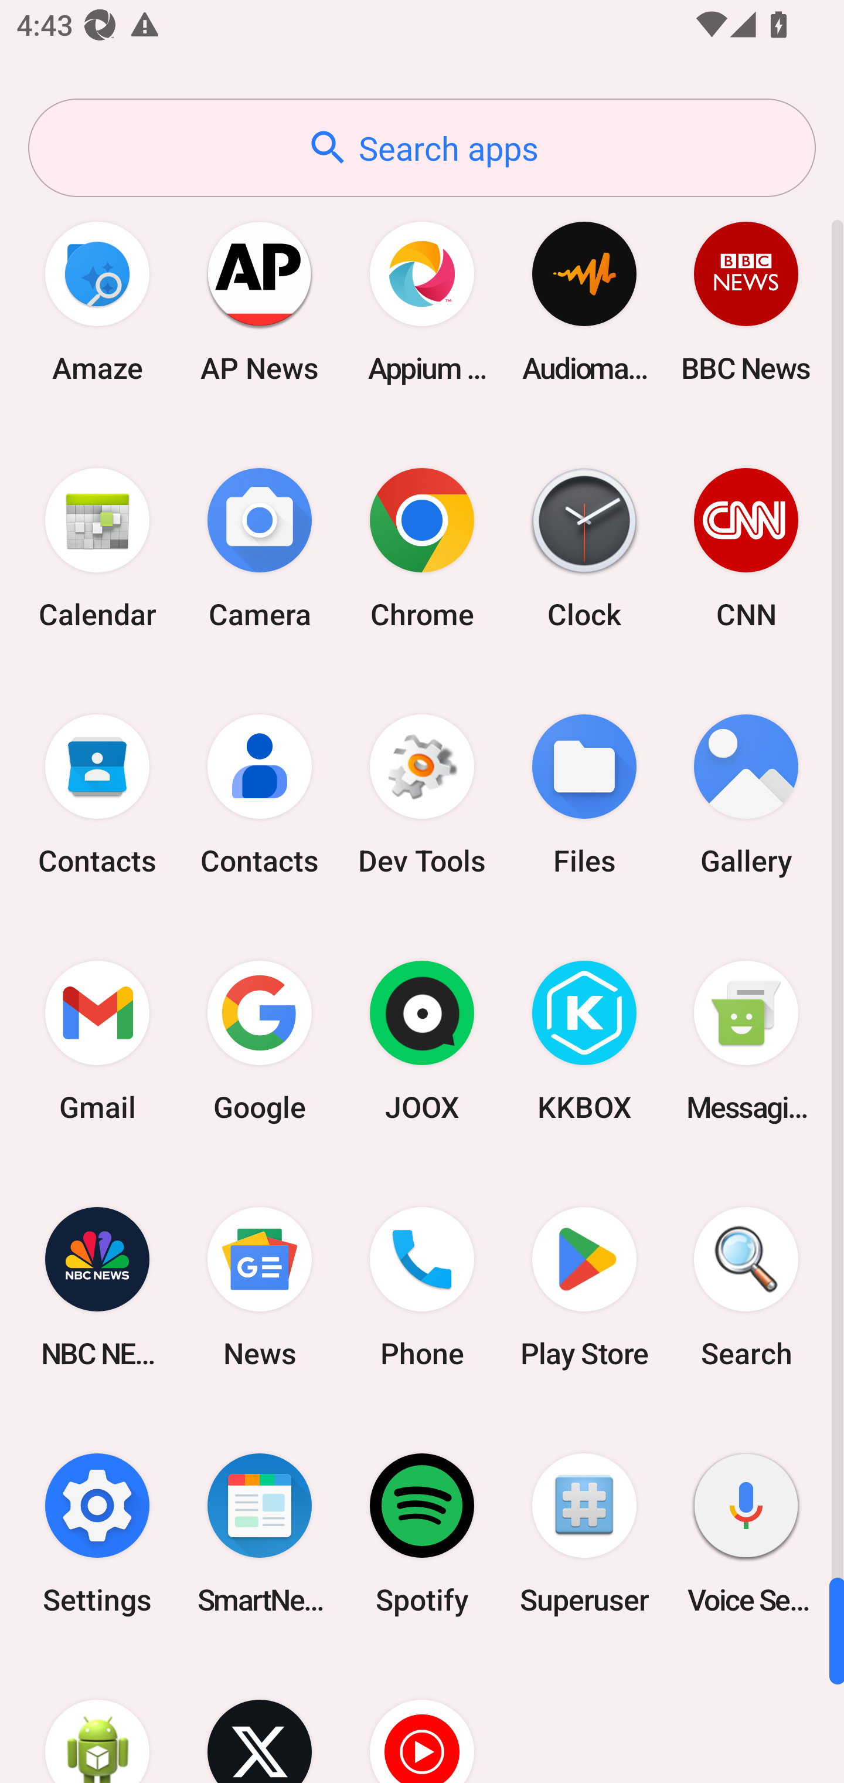 The width and height of the screenshot is (844, 1783). What do you see at coordinates (422, 795) in the screenshot?
I see `Dev Tools` at bounding box center [422, 795].